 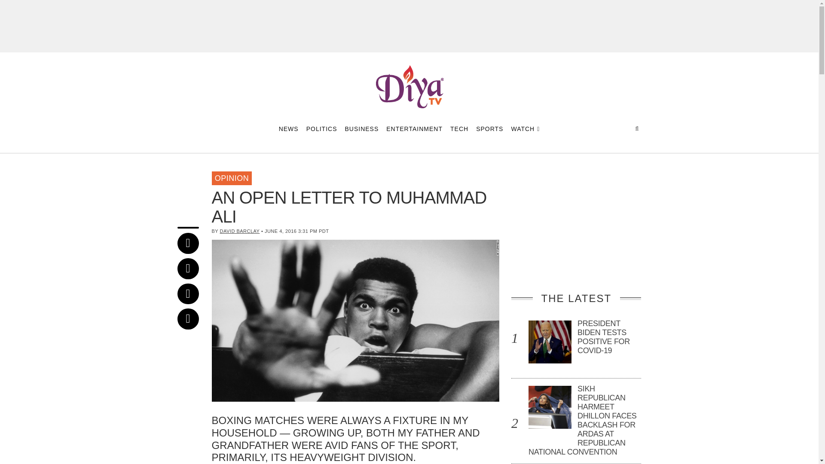 I want to click on WATCH, so click(x=525, y=129).